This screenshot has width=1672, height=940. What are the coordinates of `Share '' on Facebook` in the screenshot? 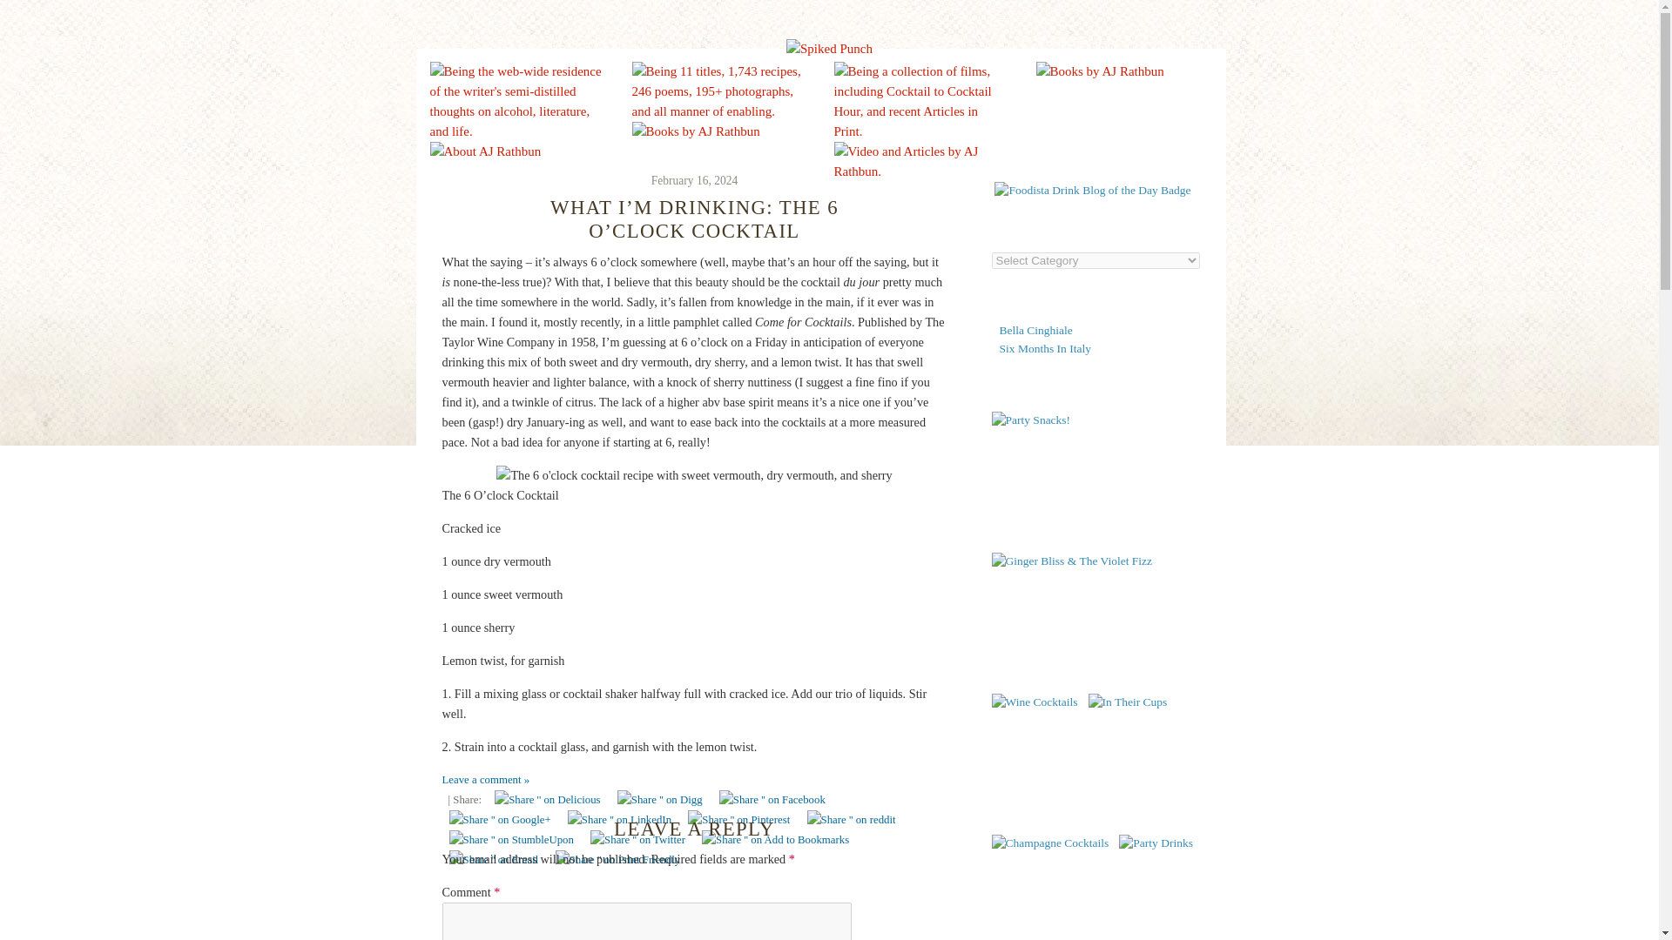 It's located at (772, 800).